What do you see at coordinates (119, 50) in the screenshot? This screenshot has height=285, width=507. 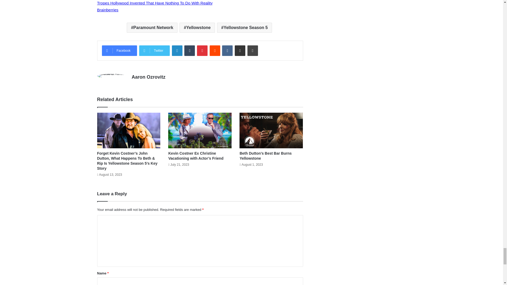 I see `Facebook` at bounding box center [119, 50].